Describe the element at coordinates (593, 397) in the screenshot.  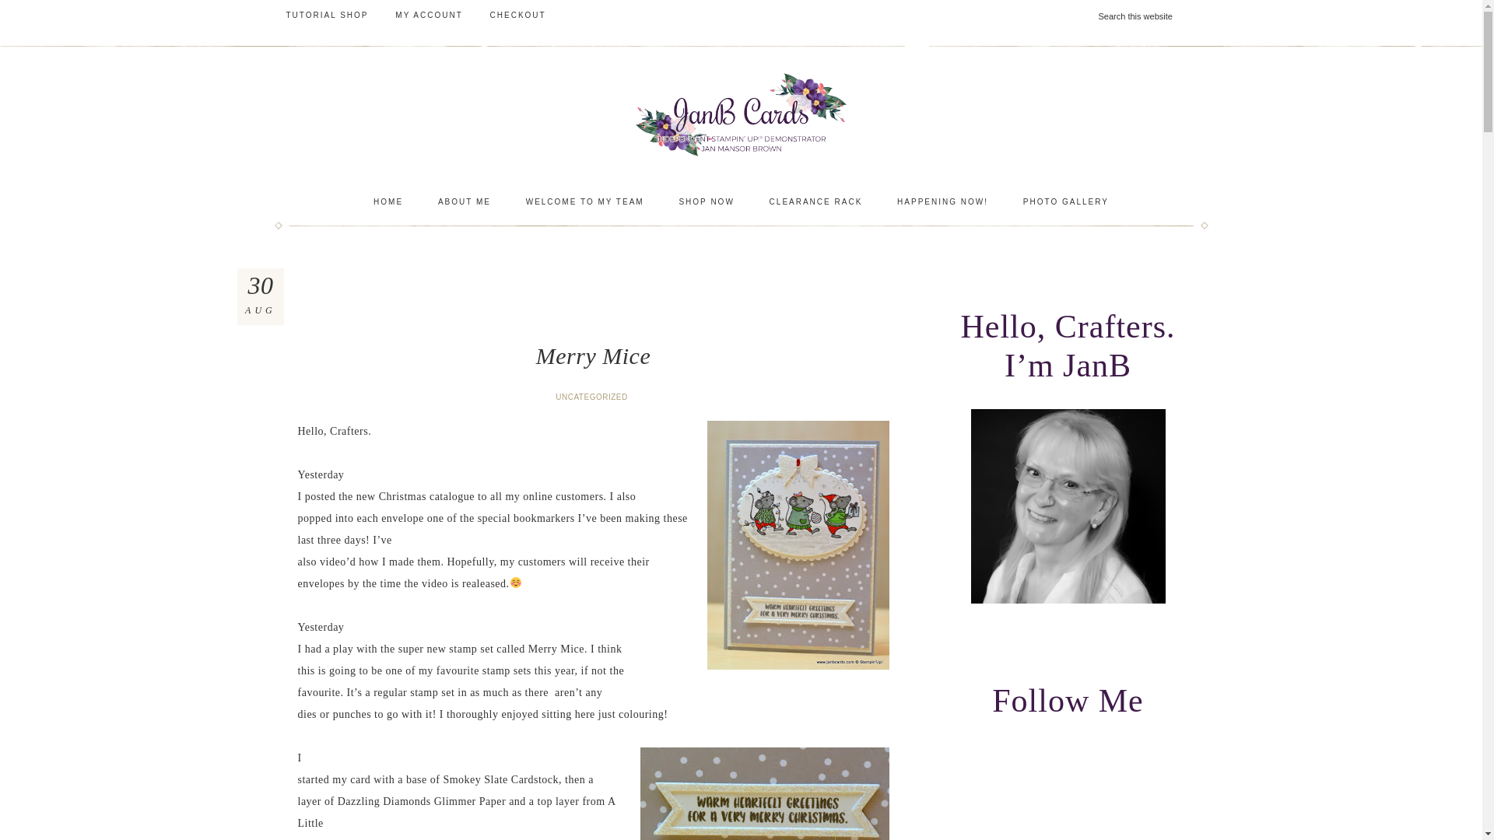
I see `UNCATEGORIZED` at that location.